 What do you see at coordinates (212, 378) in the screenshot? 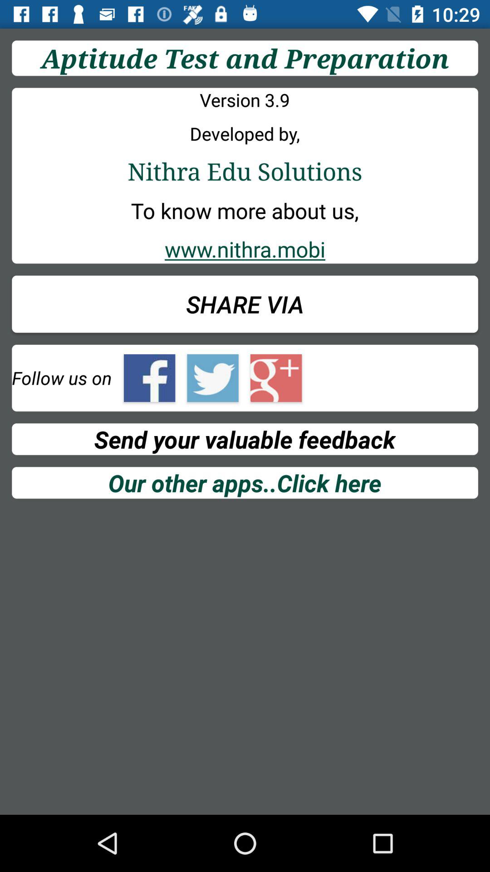
I see `follow on twitter` at bounding box center [212, 378].